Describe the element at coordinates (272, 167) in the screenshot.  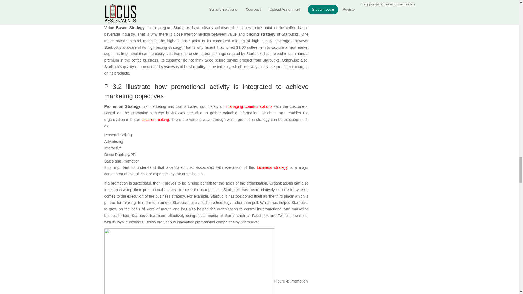
I see `business strategy` at that location.